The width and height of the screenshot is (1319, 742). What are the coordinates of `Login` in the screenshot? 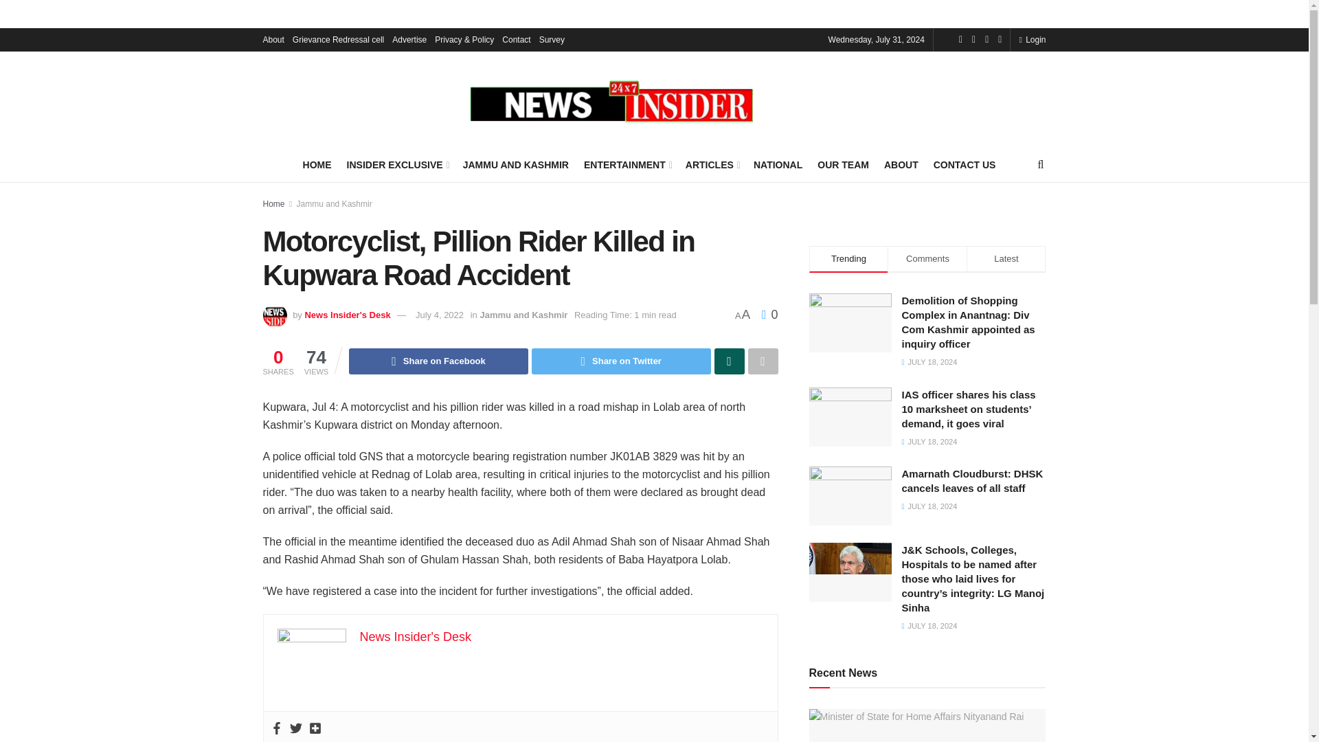 It's located at (1032, 40).